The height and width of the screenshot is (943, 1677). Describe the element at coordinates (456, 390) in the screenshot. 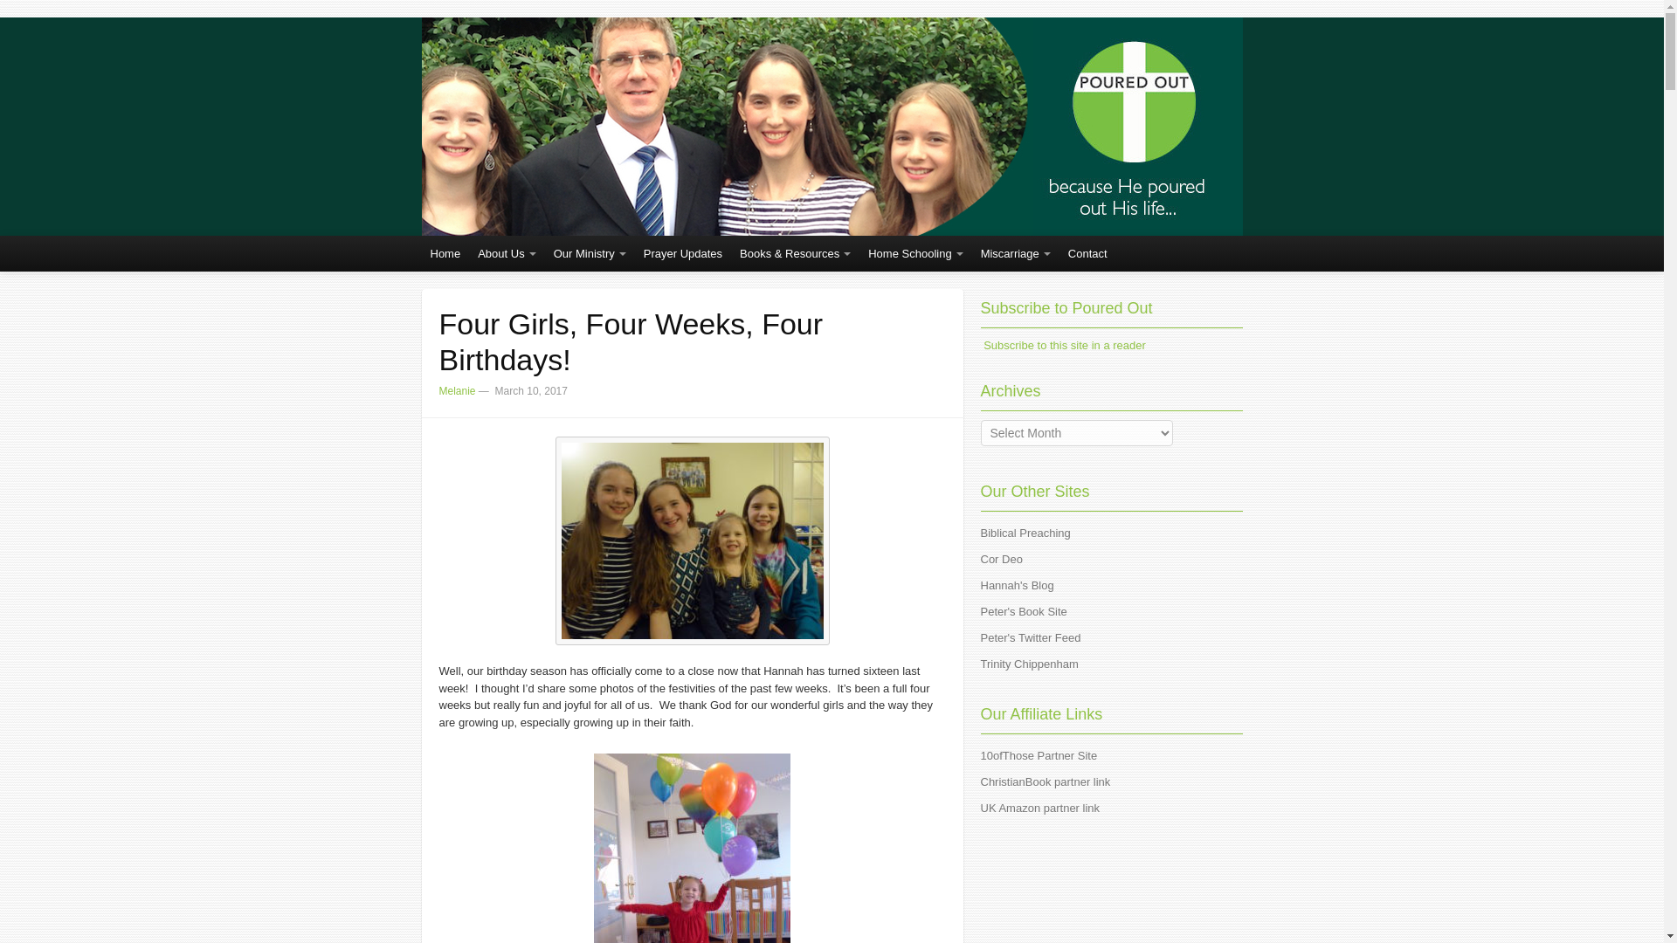

I see `Melanie` at that location.